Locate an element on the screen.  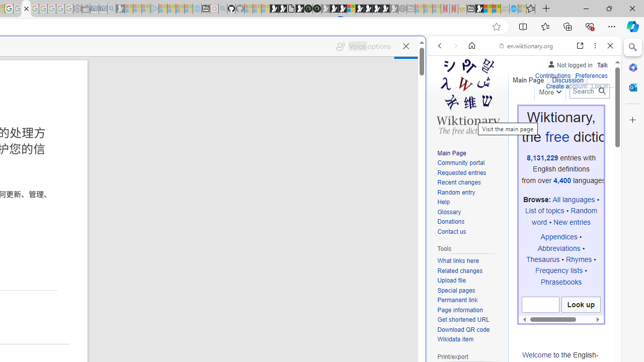
Requested entries is located at coordinates (462, 173).